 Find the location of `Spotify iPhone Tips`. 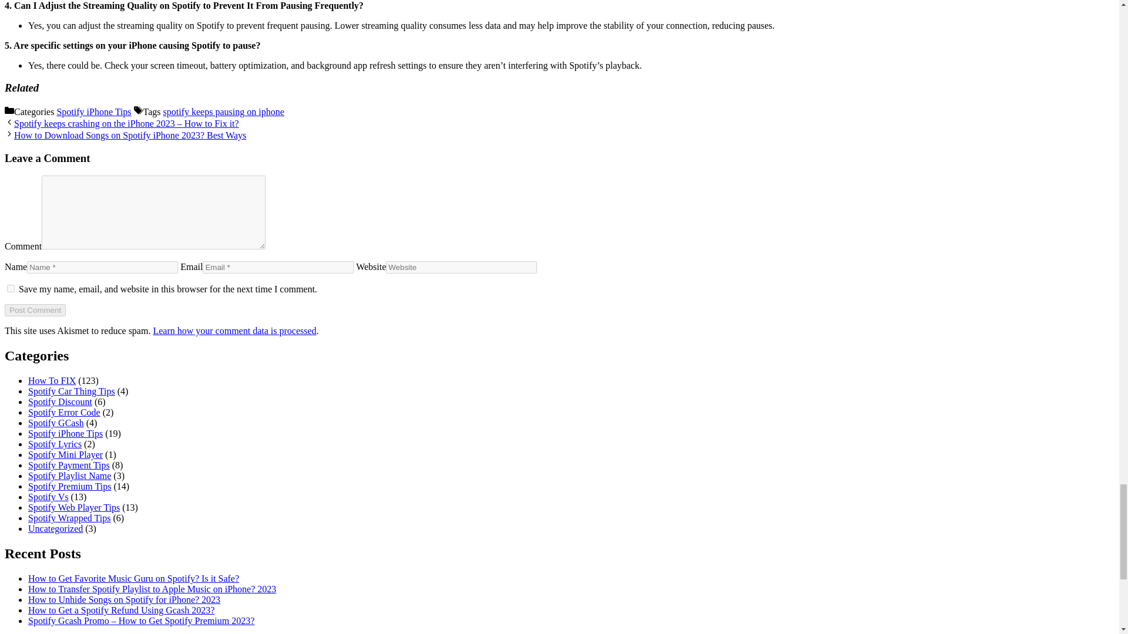

Spotify iPhone Tips is located at coordinates (93, 112).